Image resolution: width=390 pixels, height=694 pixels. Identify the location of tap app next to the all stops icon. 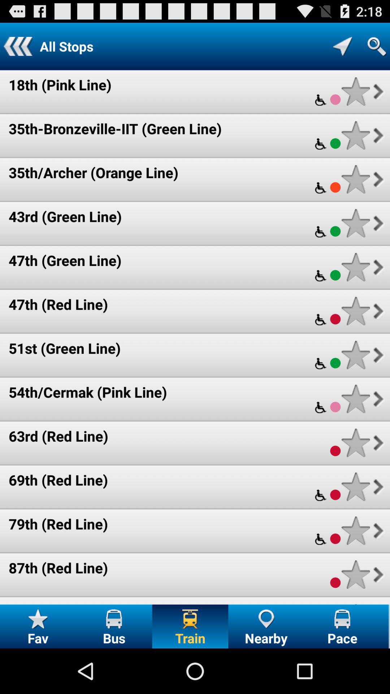
(18, 46).